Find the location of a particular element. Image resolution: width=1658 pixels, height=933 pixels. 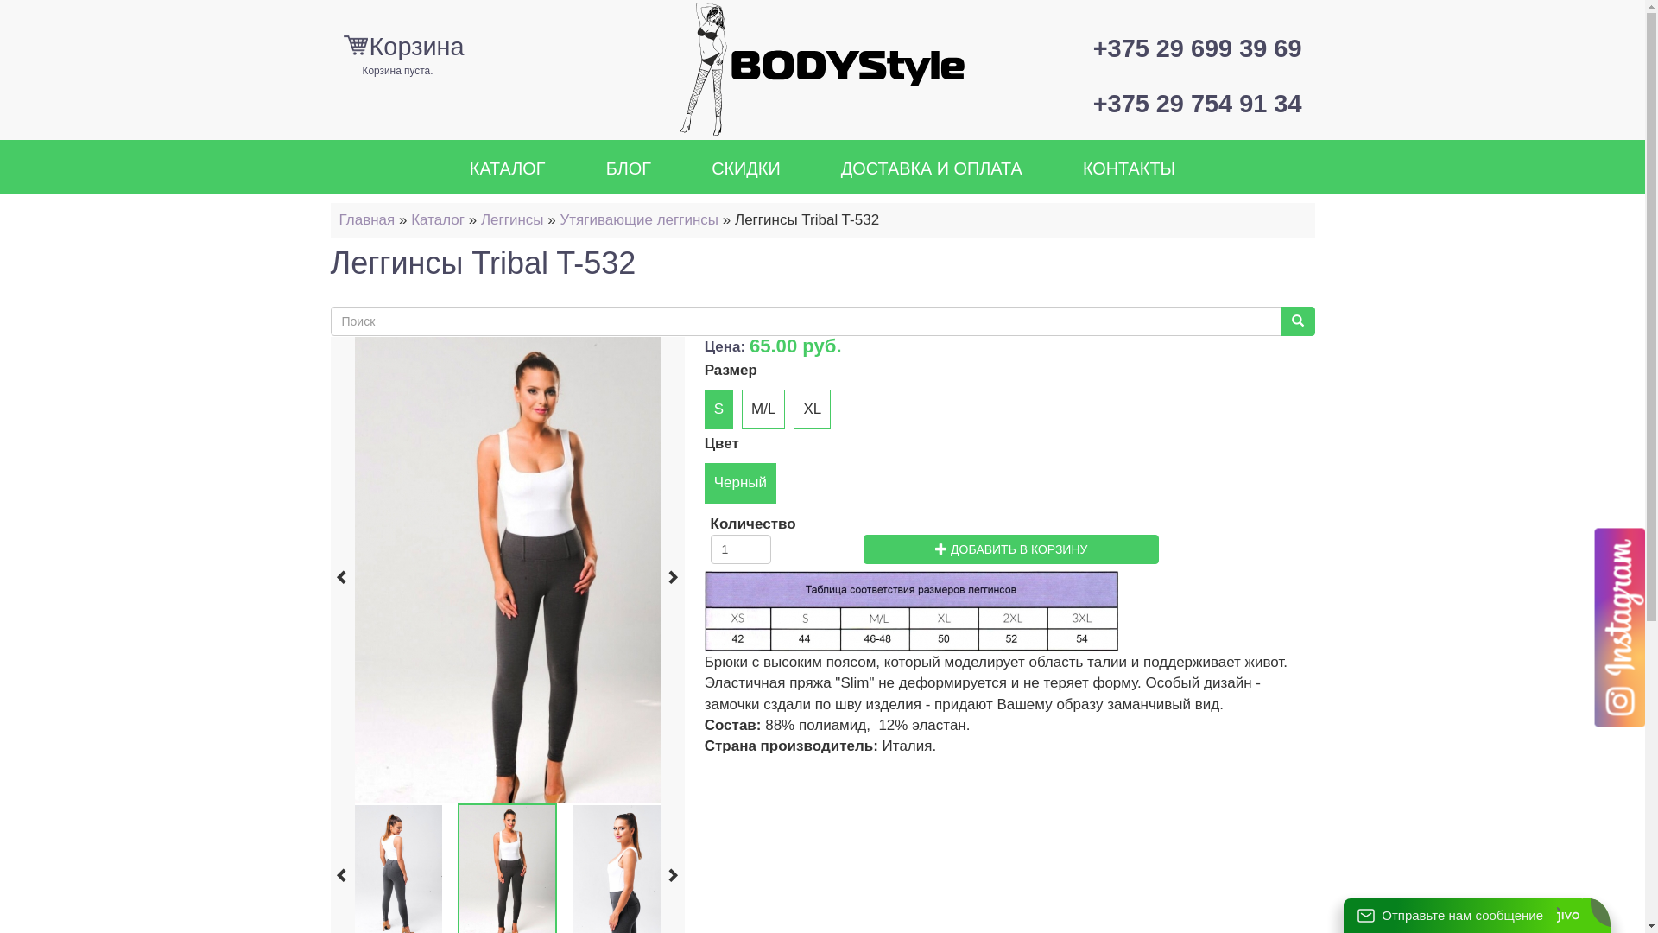

+375 29 699 39 69 is located at coordinates (1192, 49).